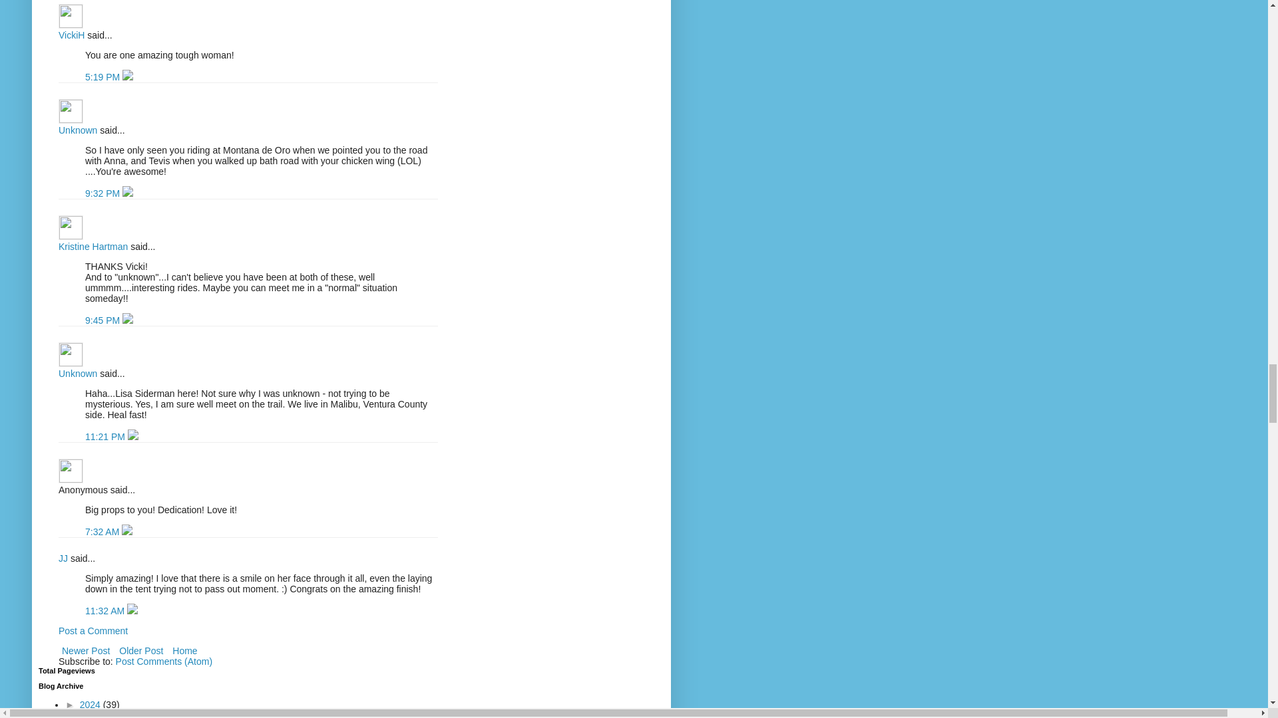 This screenshot has width=1278, height=718. What do you see at coordinates (71, 16) in the screenshot?
I see `VickiH` at bounding box center [71, 16].